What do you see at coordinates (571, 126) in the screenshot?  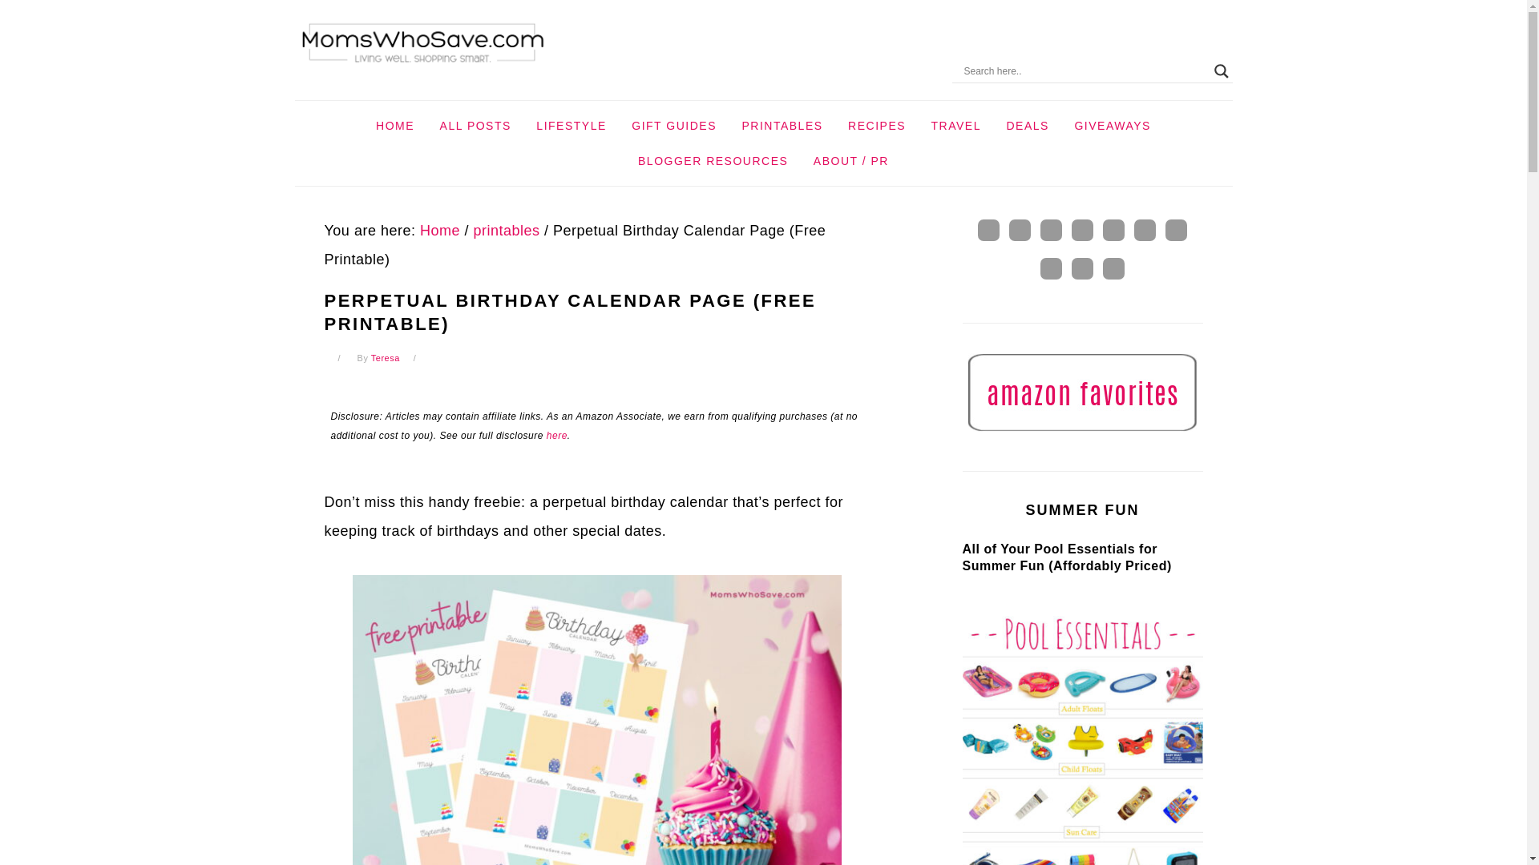 I see `LIFESTYLE` at bounding box center [571, 126].